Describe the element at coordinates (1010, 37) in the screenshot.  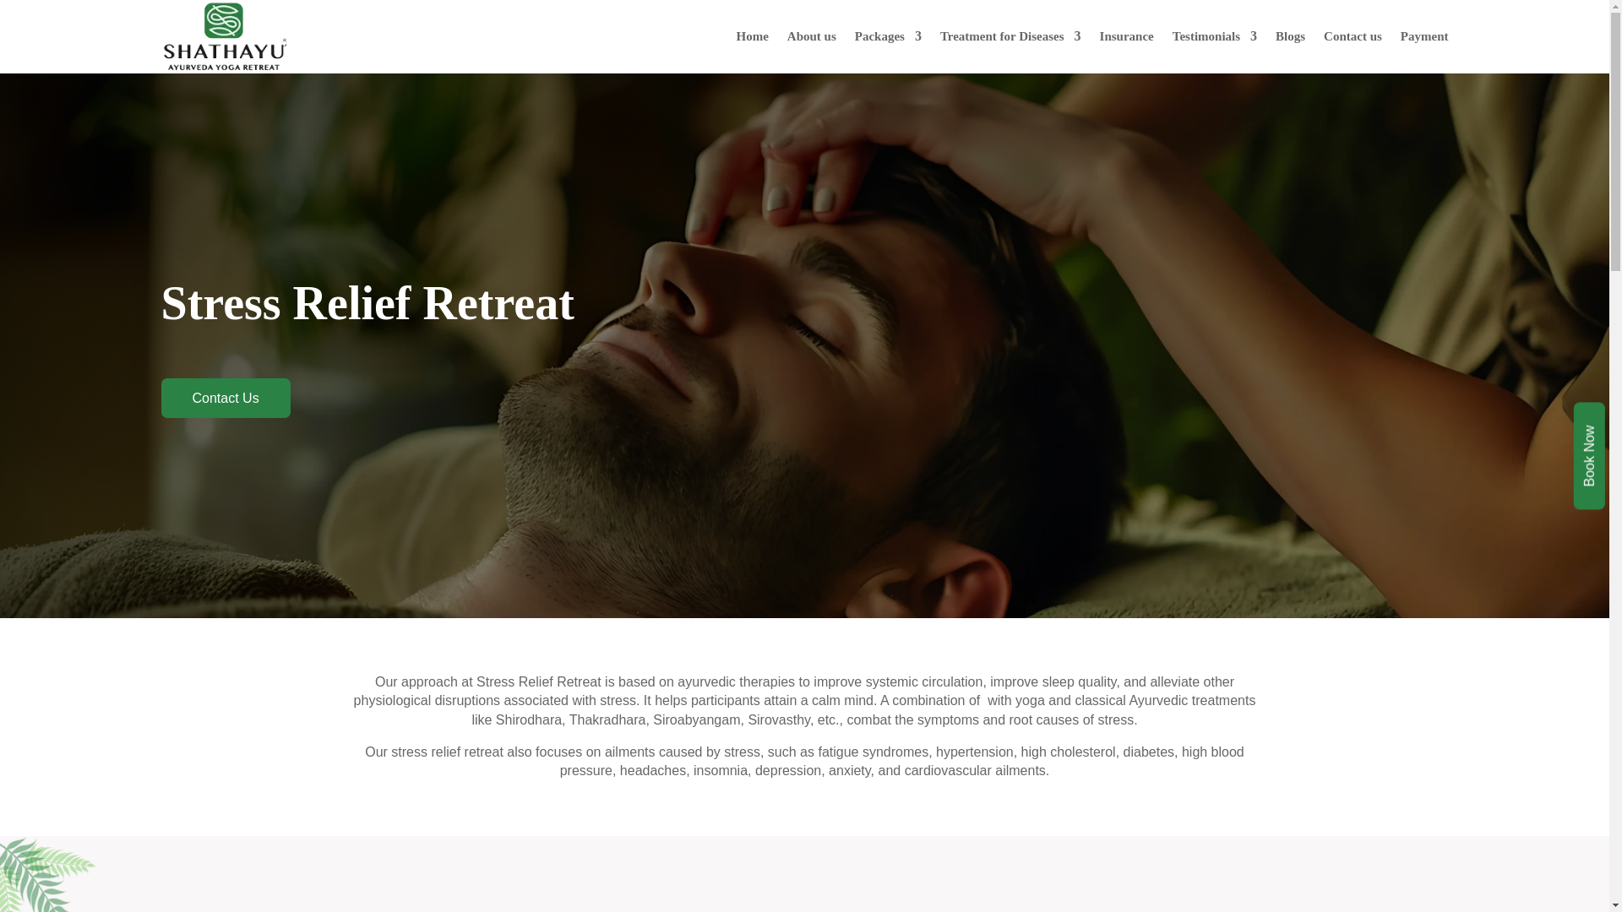
I see `Treatment for Diseases` at that location.